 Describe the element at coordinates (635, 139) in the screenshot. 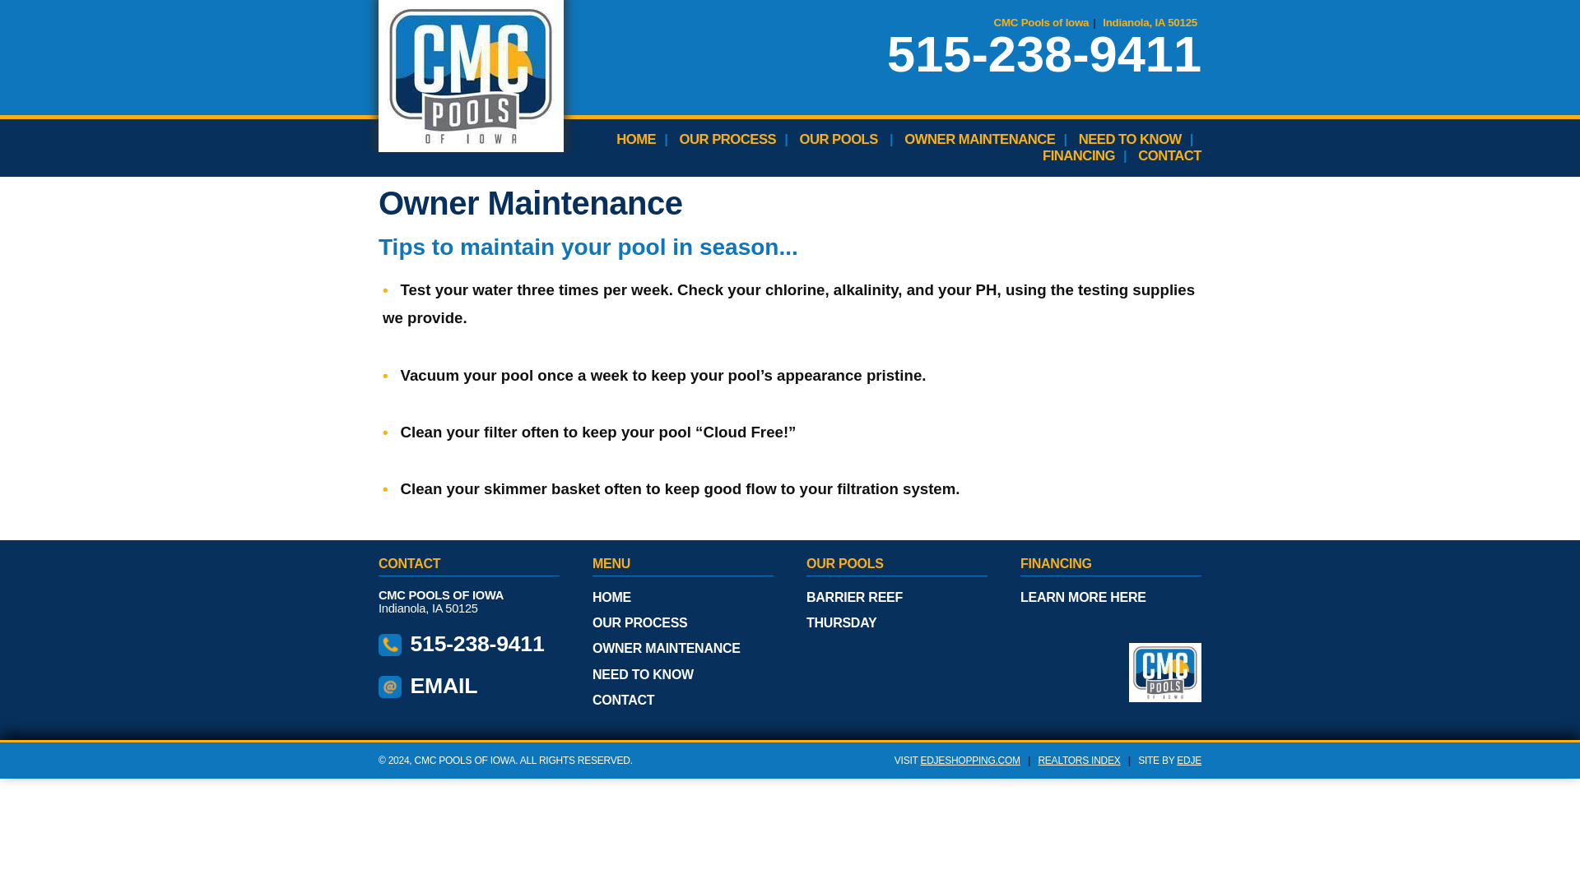

I see `HOME` at that location.